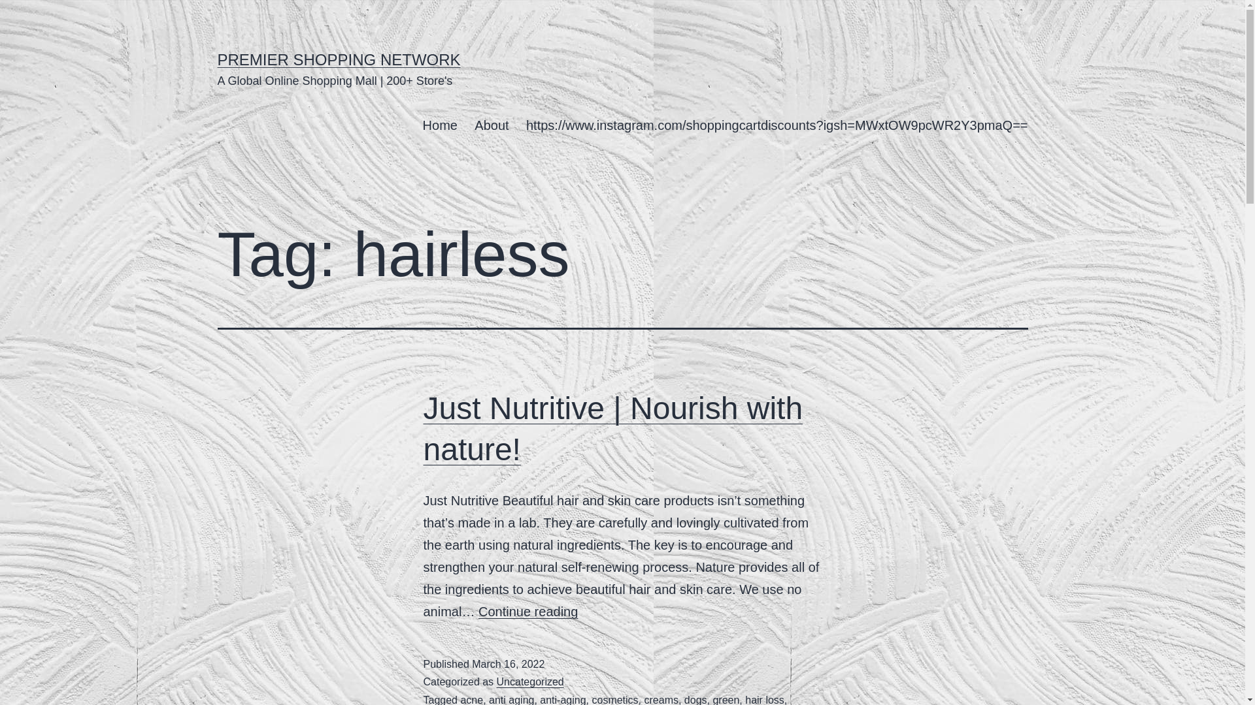 This screenshot has width=1255, height=705. Describe the element at coordinates (726, 700) in the screenshot. I see `green` at that location.